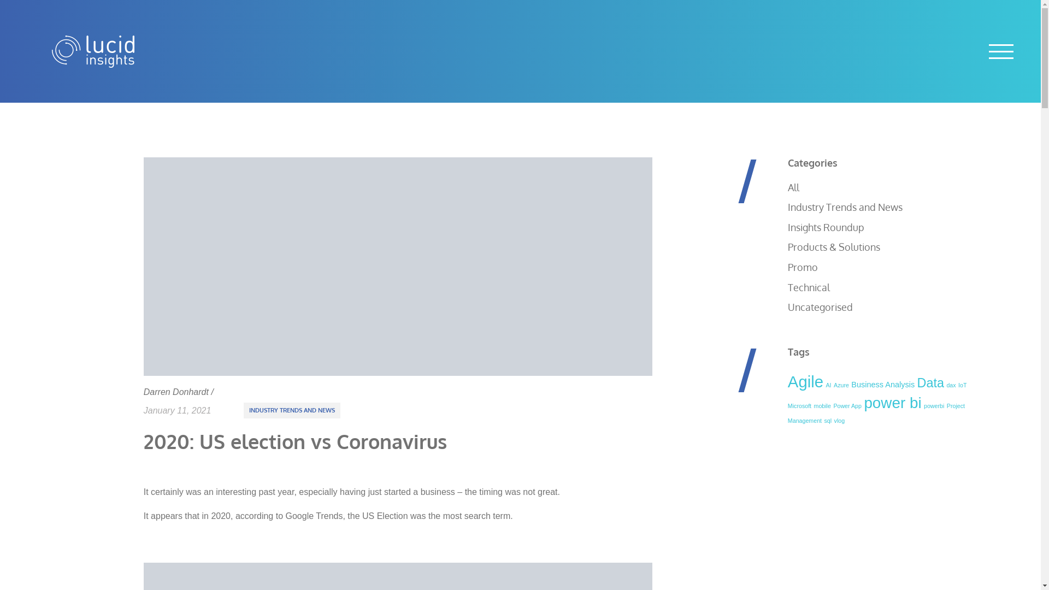 The height and width of the screenshot is (590, 1049). Describe the element at coordinates (883, 385) in the screenshot. I see `Business Analysis` at that location.